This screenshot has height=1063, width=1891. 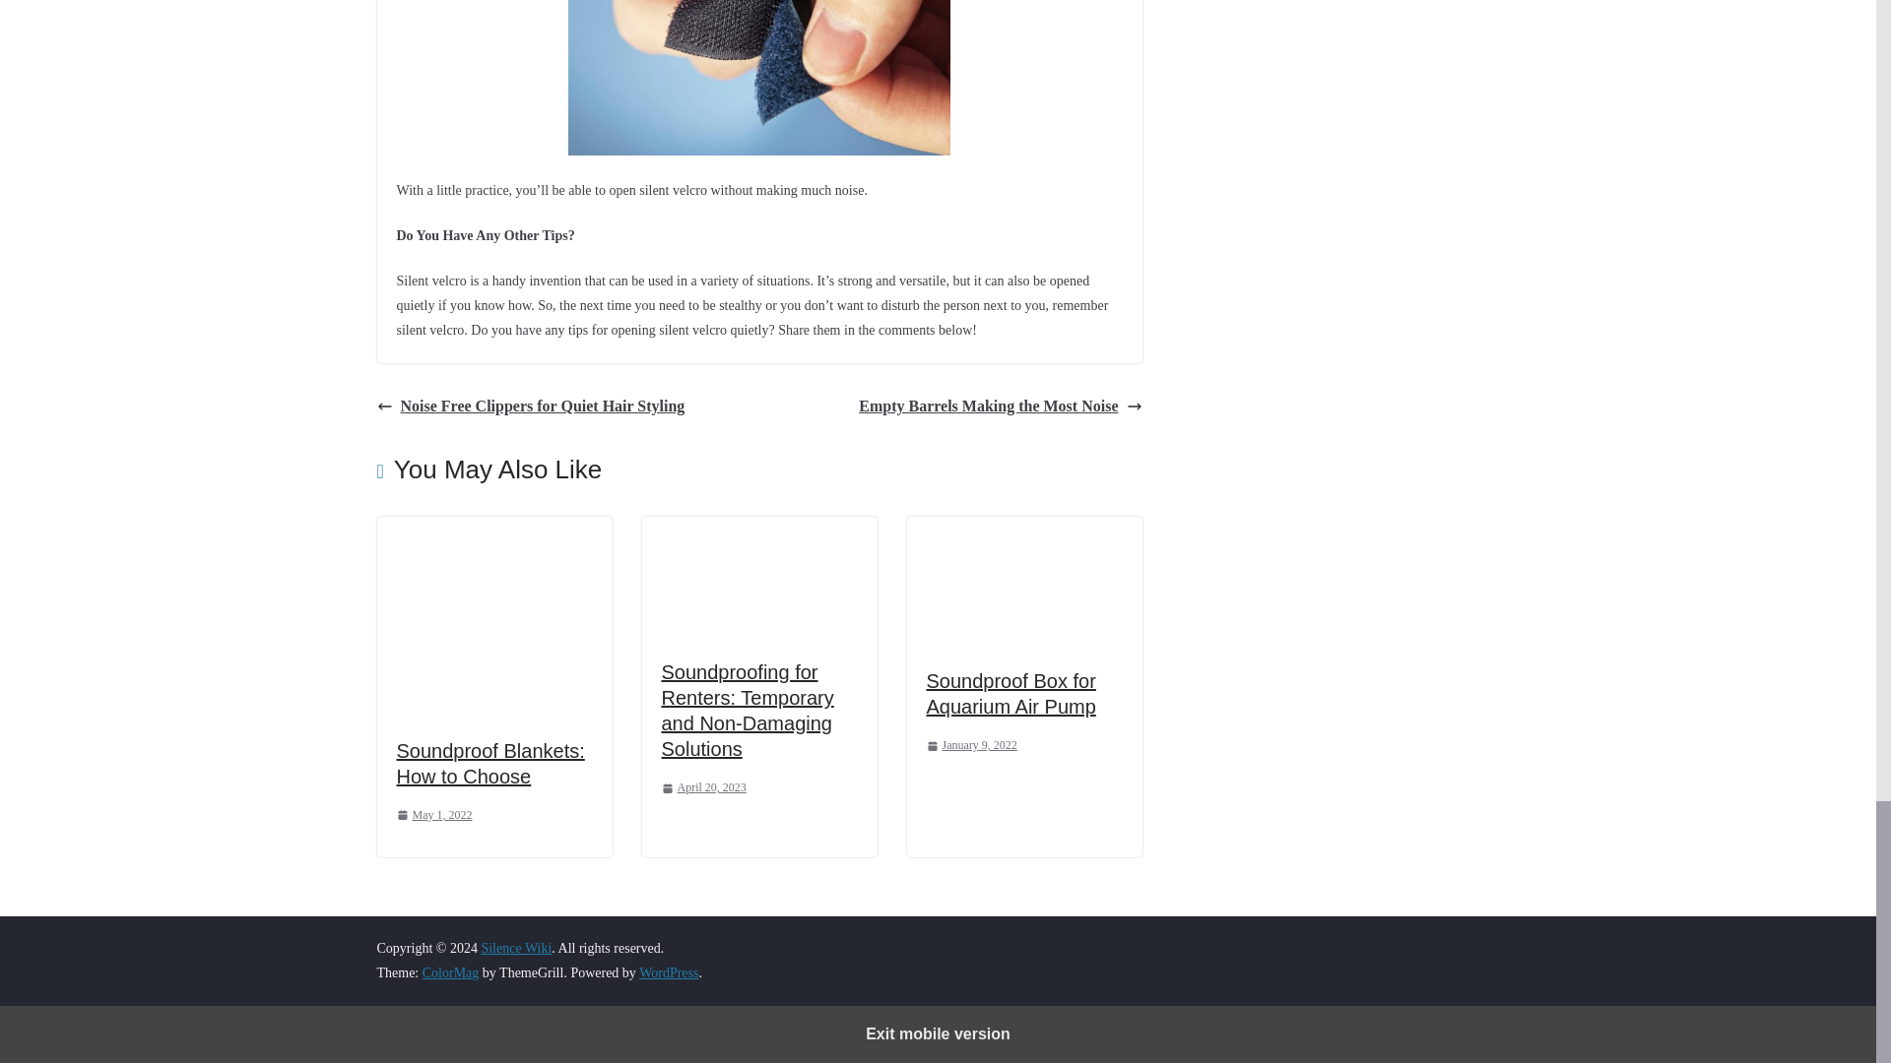 I want to click on Empty Barrels Making the Most Noise, so click(x=1000, y=406).